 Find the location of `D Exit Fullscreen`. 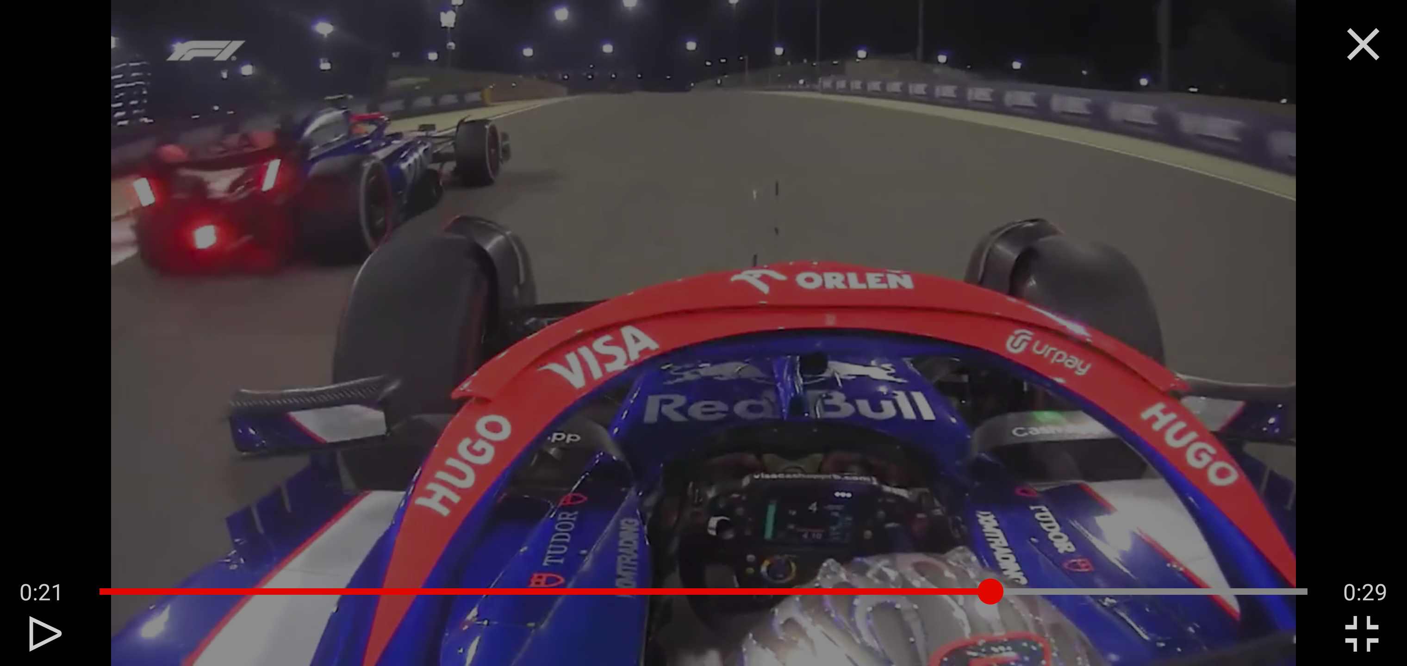

D Exit Fullscreen is located at coordinates (1362, 634).